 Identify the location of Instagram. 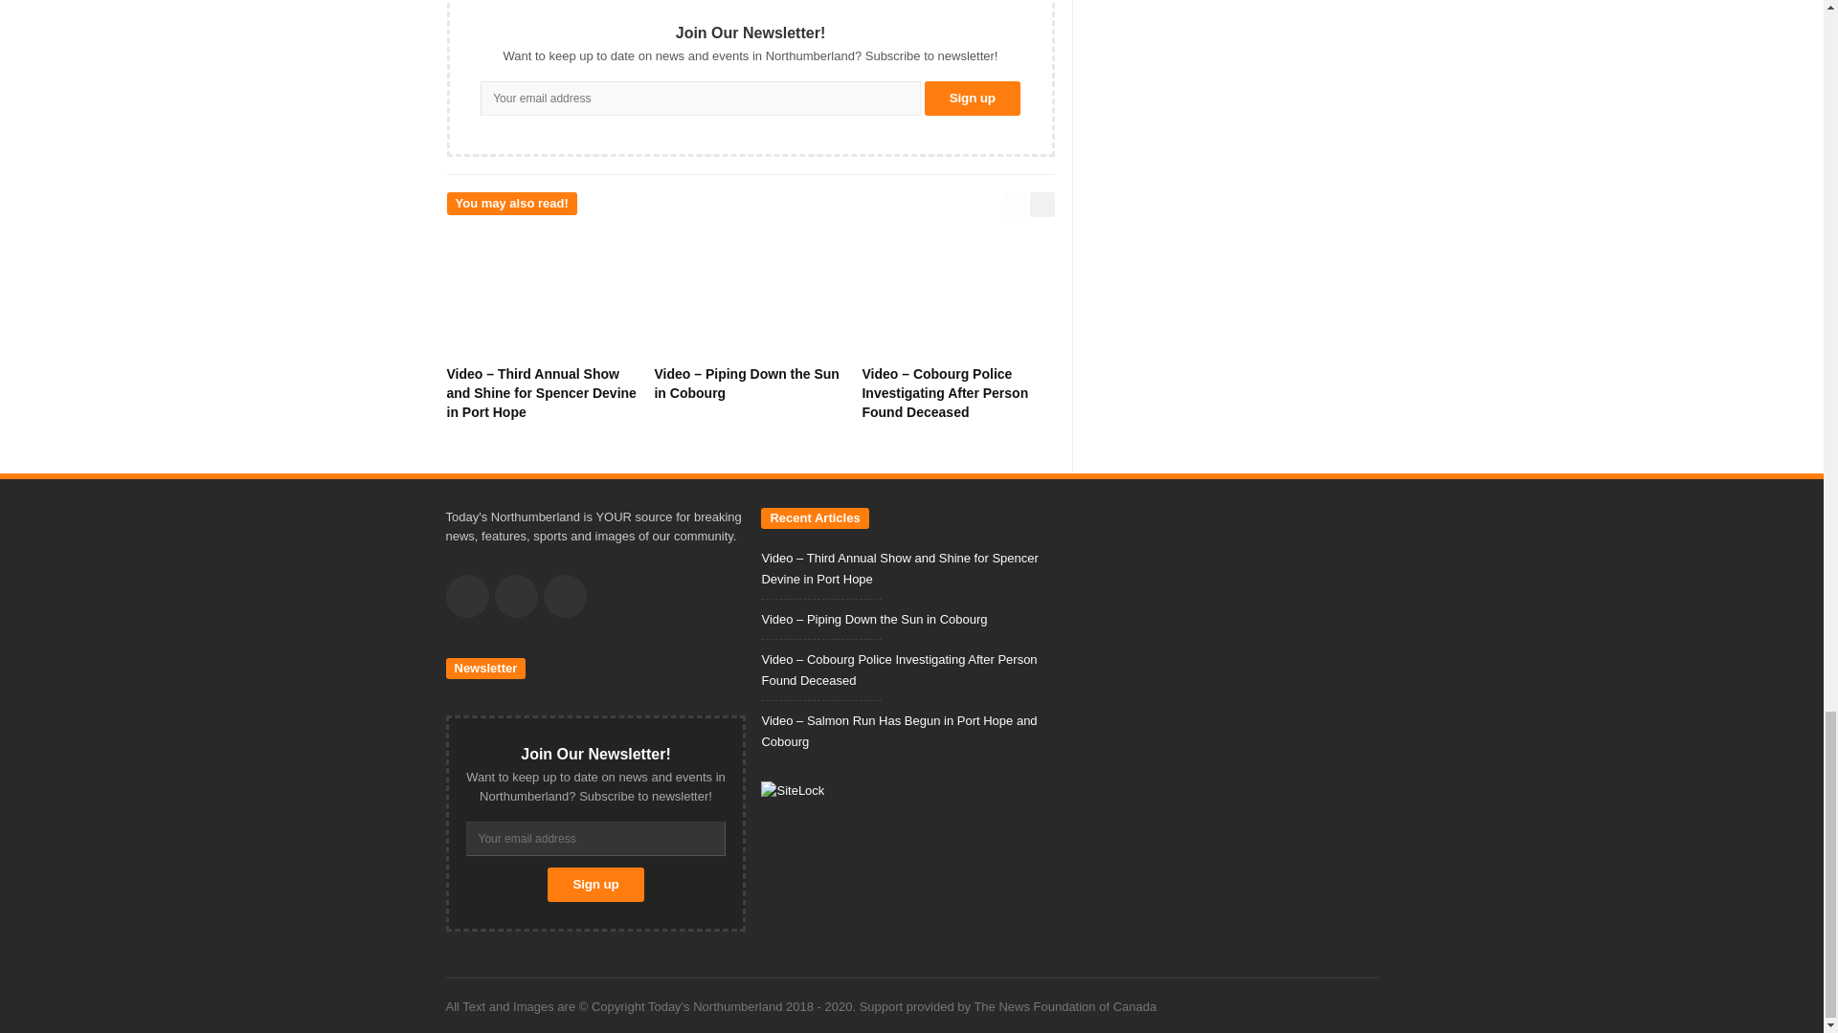
(565, 595).